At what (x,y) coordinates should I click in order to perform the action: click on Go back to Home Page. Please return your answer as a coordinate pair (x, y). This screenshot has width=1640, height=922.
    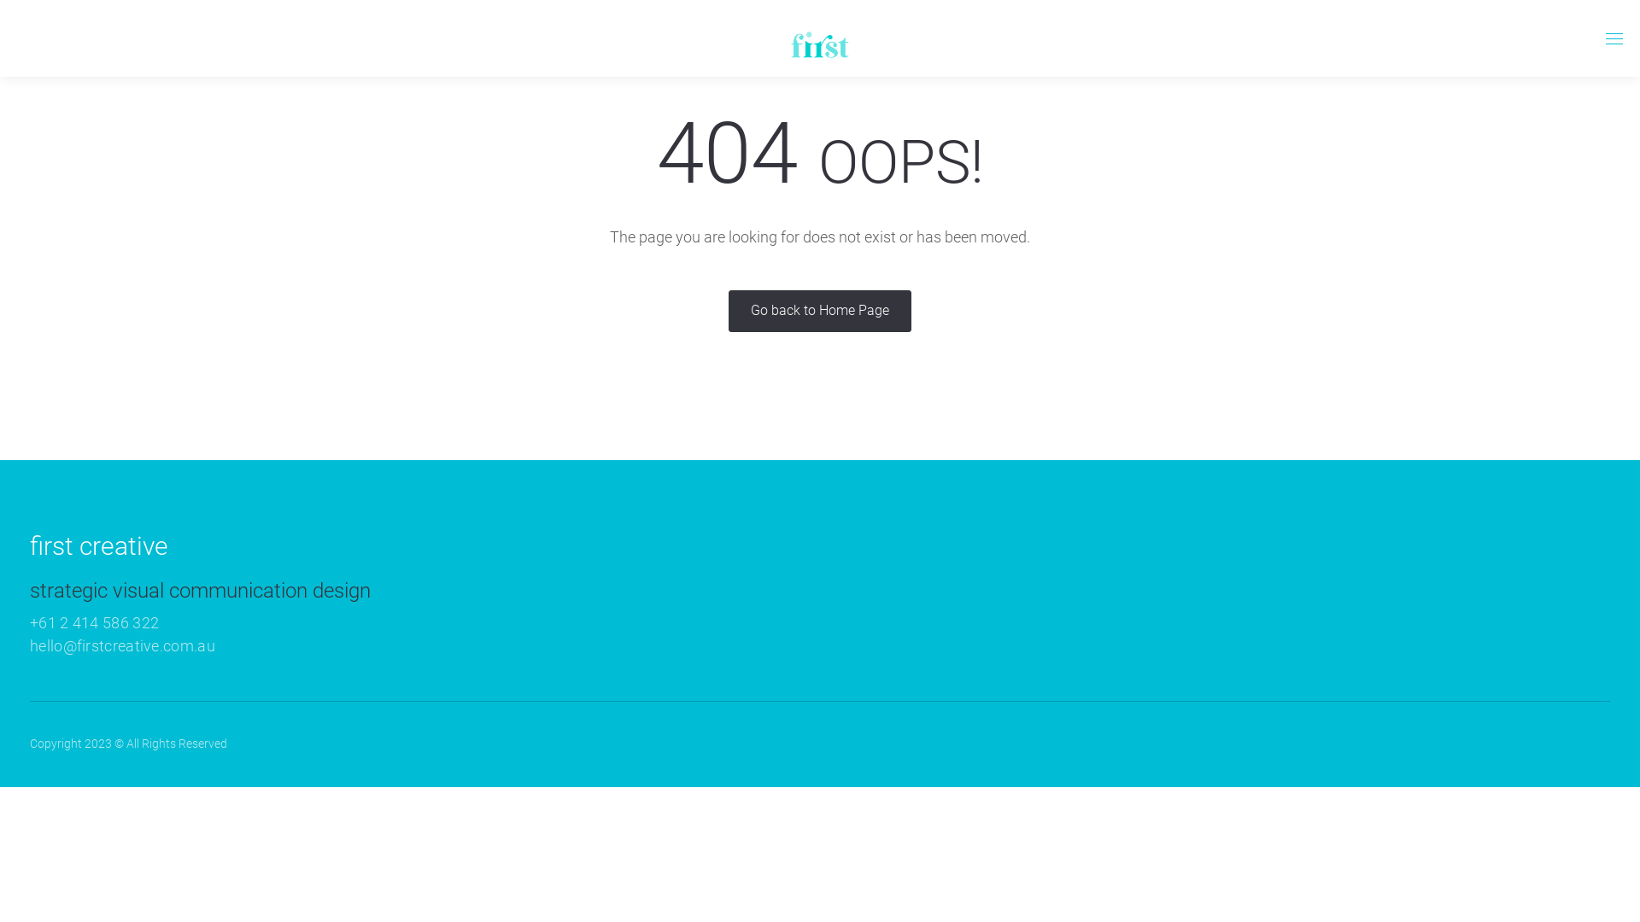
    Looking at the image, I should click on (820, 311).